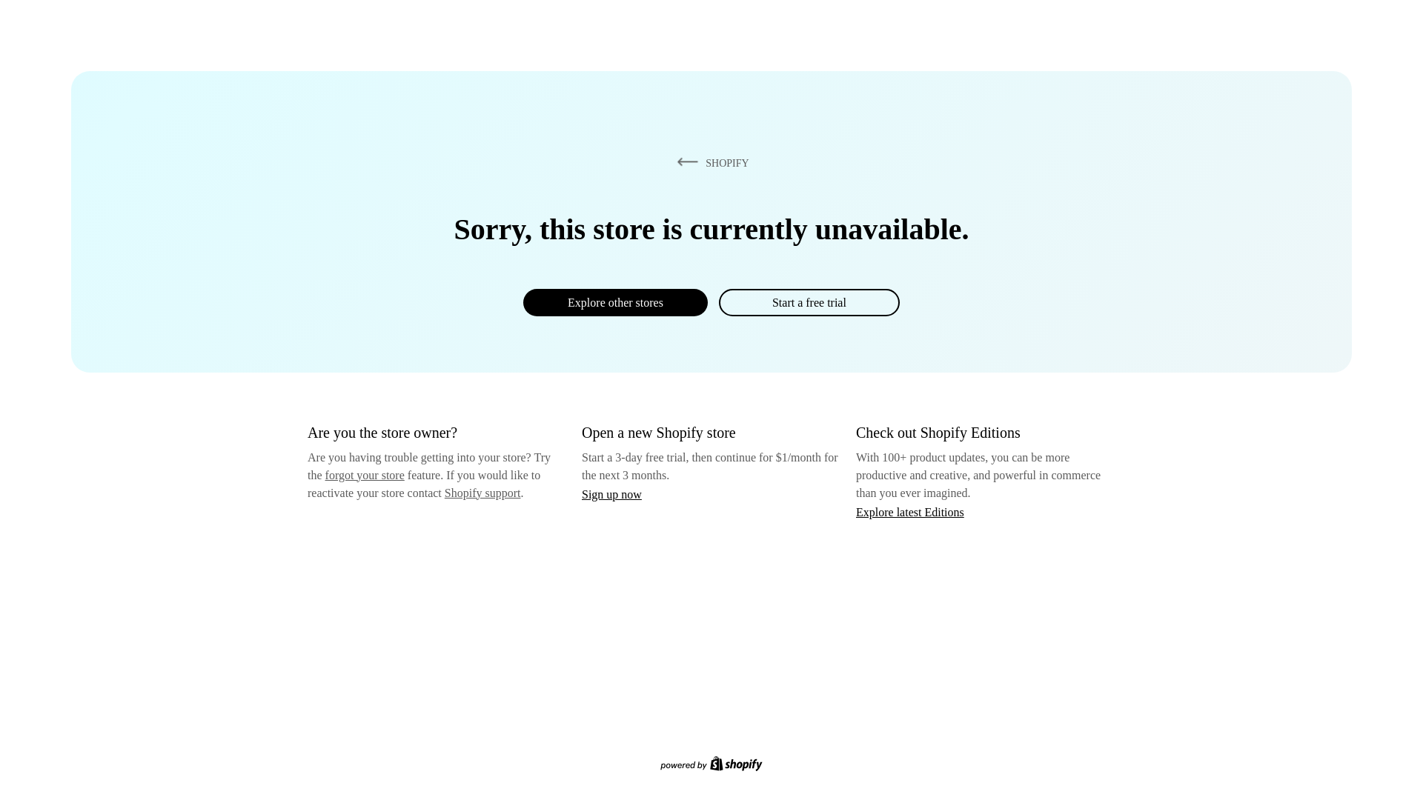  What do you see at coordinates (910, 511) in the screenshot?
I see `Explore latest Editions` at bounding box center [910, 511].